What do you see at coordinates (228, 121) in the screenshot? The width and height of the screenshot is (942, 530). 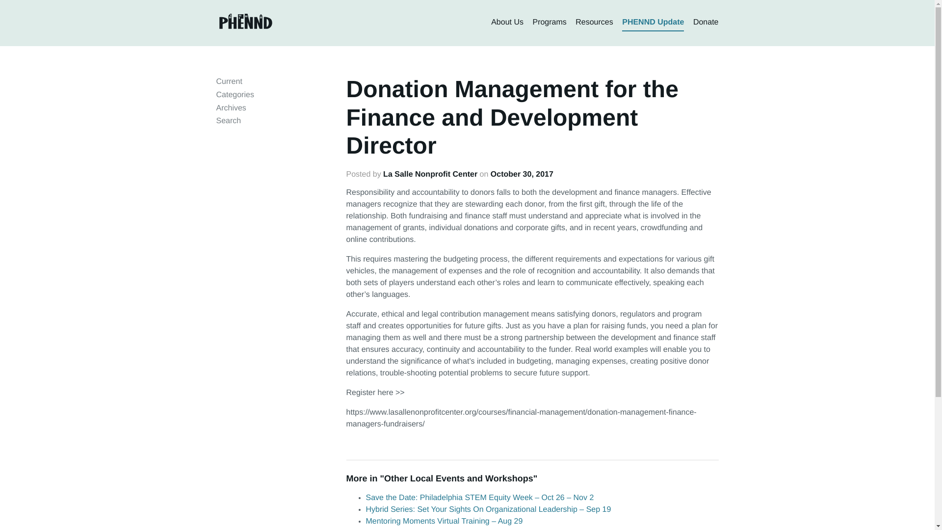 I see `Search` at bounding box center [228, 121].